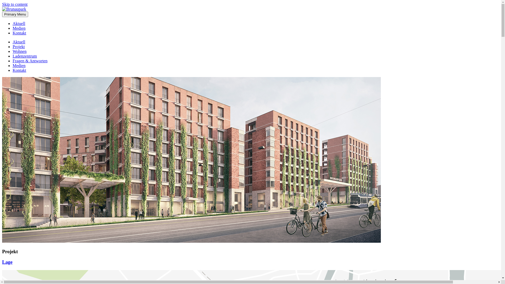  What do you see at coordinates (19, 70) in the screenshot?
I see `Kontakt` at bounding box center [19, 70].